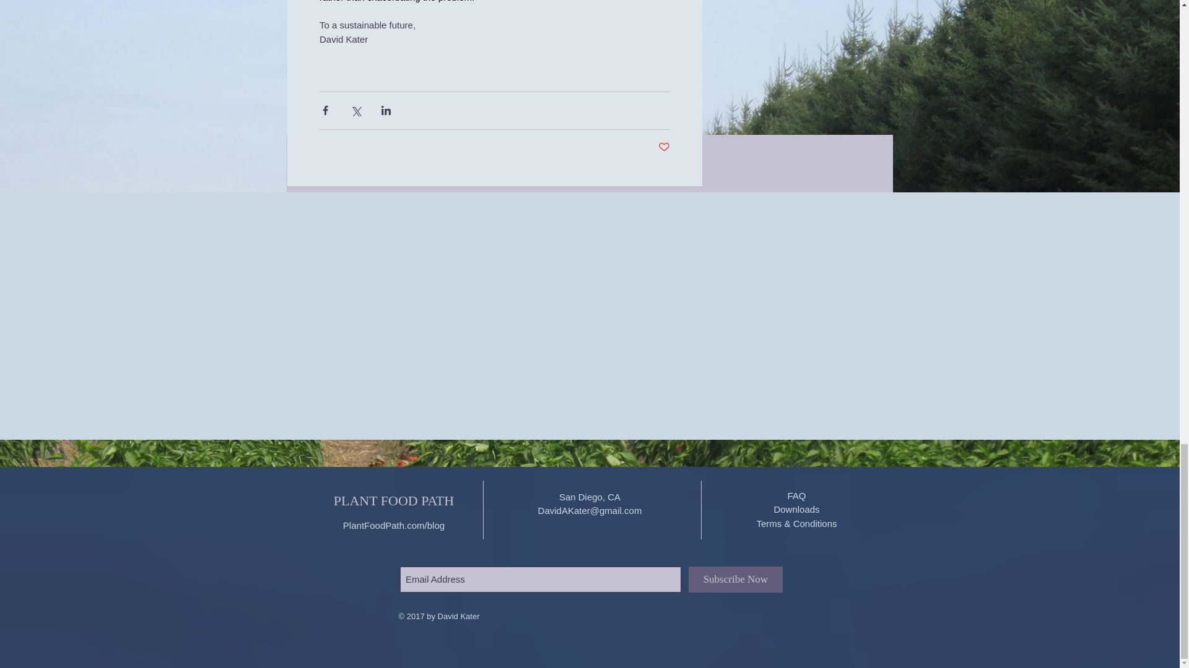 This screenshot has height=668, width=1189. What do you see at coordinates (591, 565) in the screenshot?
I see `Wix Get Subscribers` at bounding box center [591, 565].